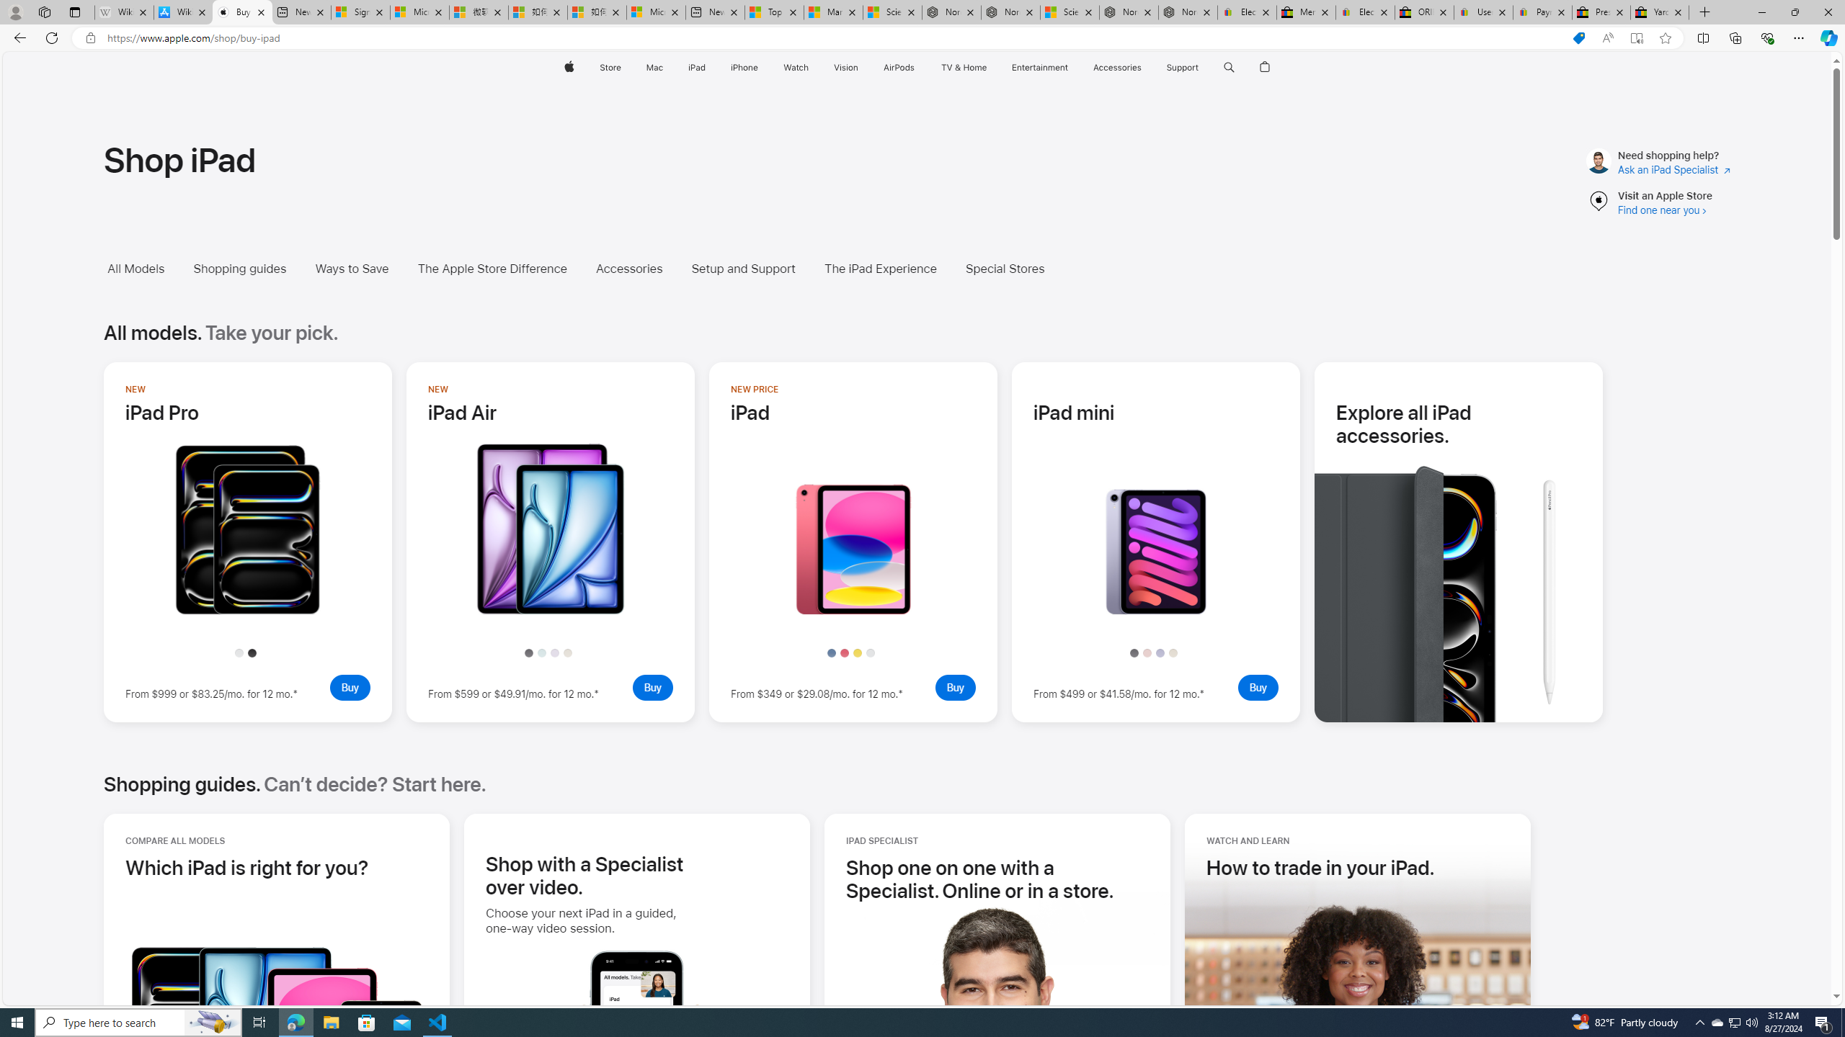 Image resolution: width=1845 pixels, height=1037 pixels. What do you see at coordinates (350, 688) in the screenshot?
I see `Buy - iPad Pro ` at bounding box center [350, 688].